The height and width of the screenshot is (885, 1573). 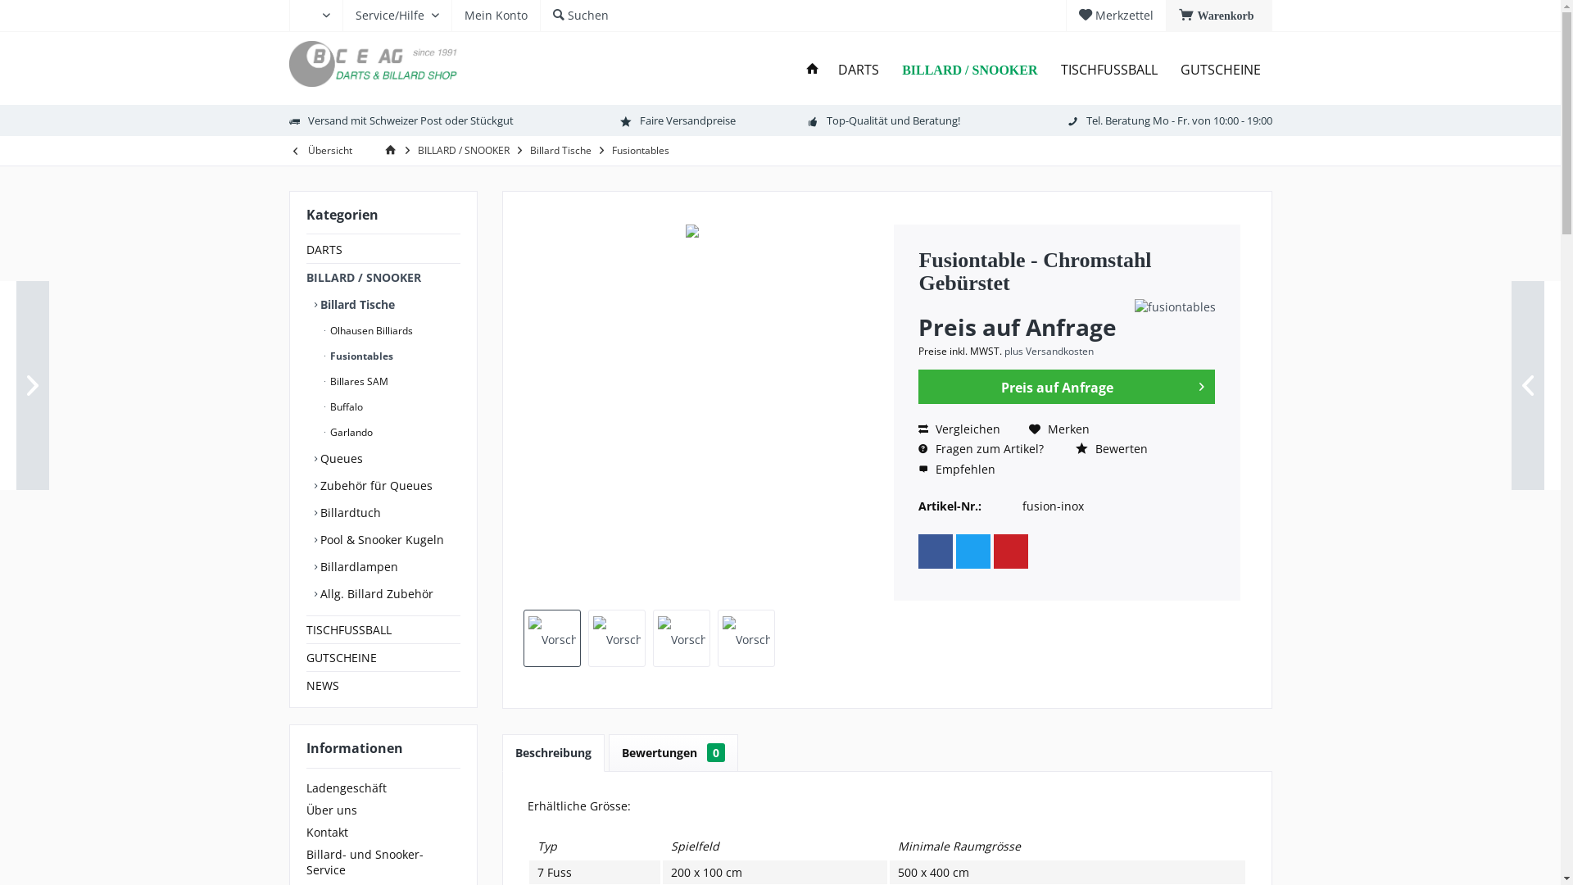 What do you see at coordinates (1175, 306) in the screenshot?
I see `Weitere Artikel von fusiontables` at bounding box center [1175, 306].